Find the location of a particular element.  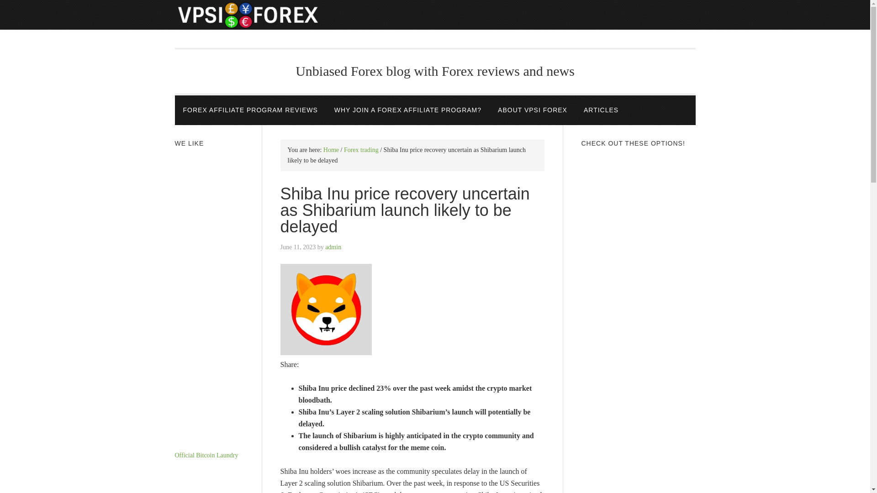

admin is located at coordinates (333, 246).